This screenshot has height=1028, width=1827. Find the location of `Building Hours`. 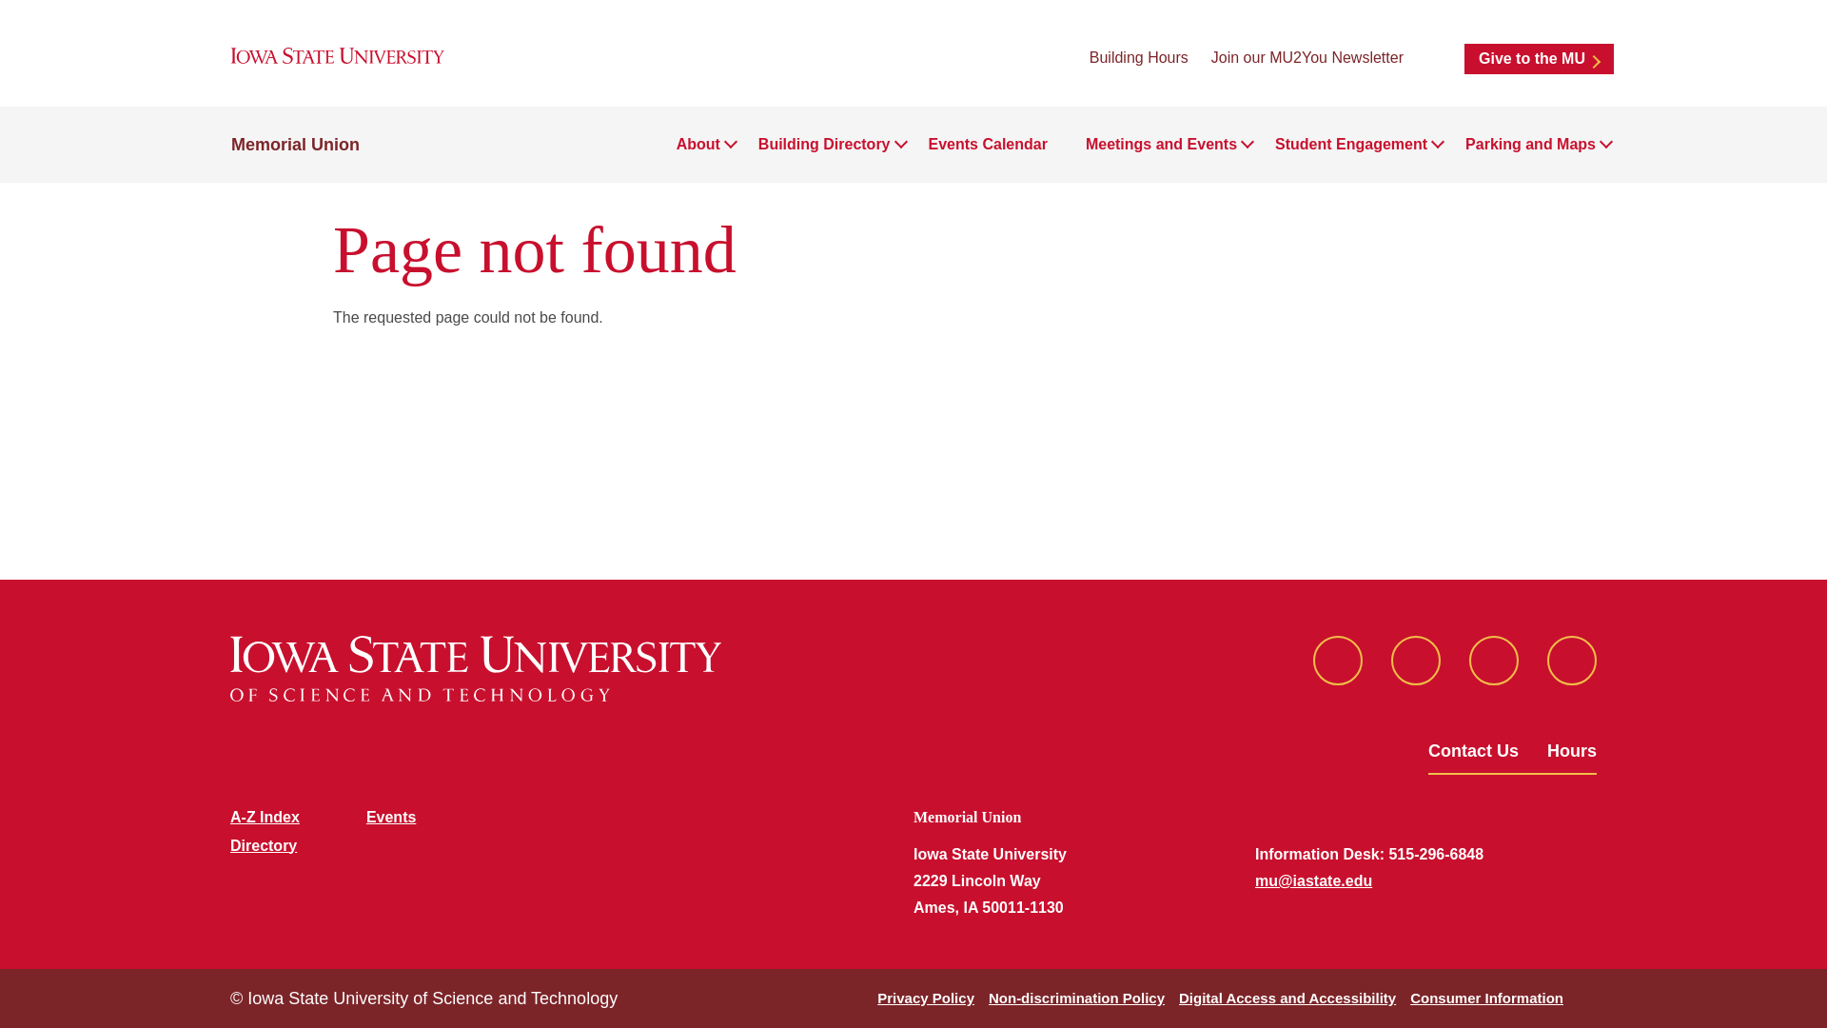

Building Hours is located at coordinates (1138, 57).